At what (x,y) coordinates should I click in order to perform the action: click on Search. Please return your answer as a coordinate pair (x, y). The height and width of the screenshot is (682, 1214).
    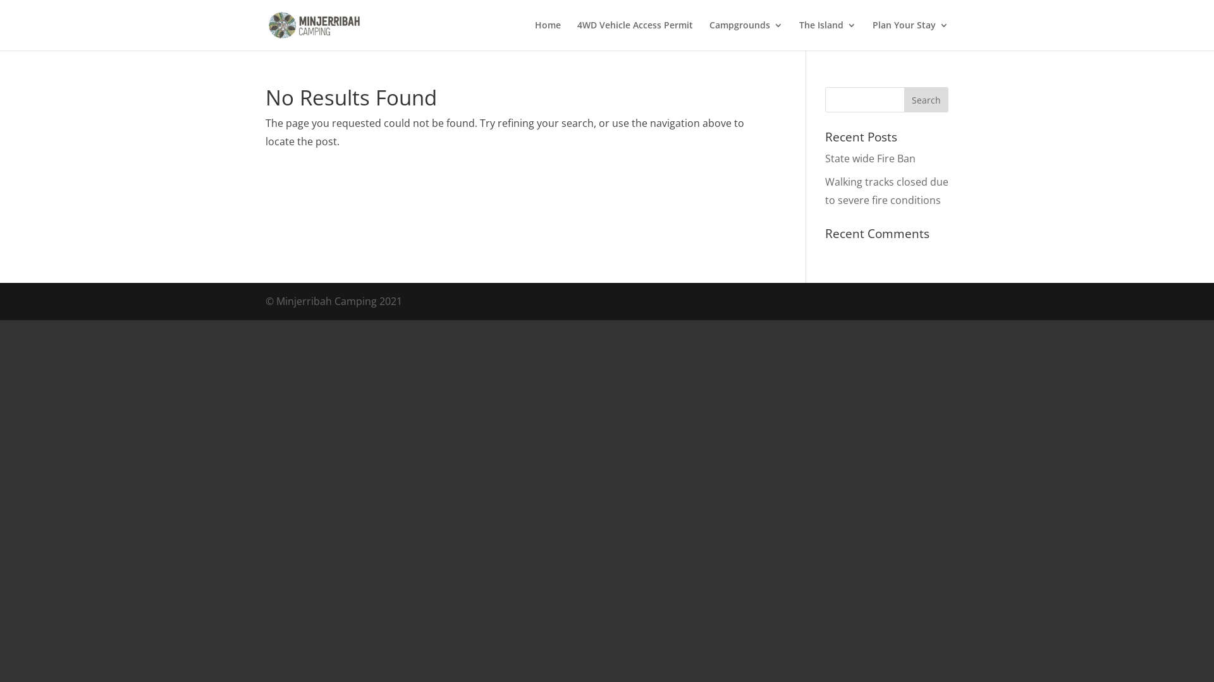
    Looking at the image, I should click on (926, 100).